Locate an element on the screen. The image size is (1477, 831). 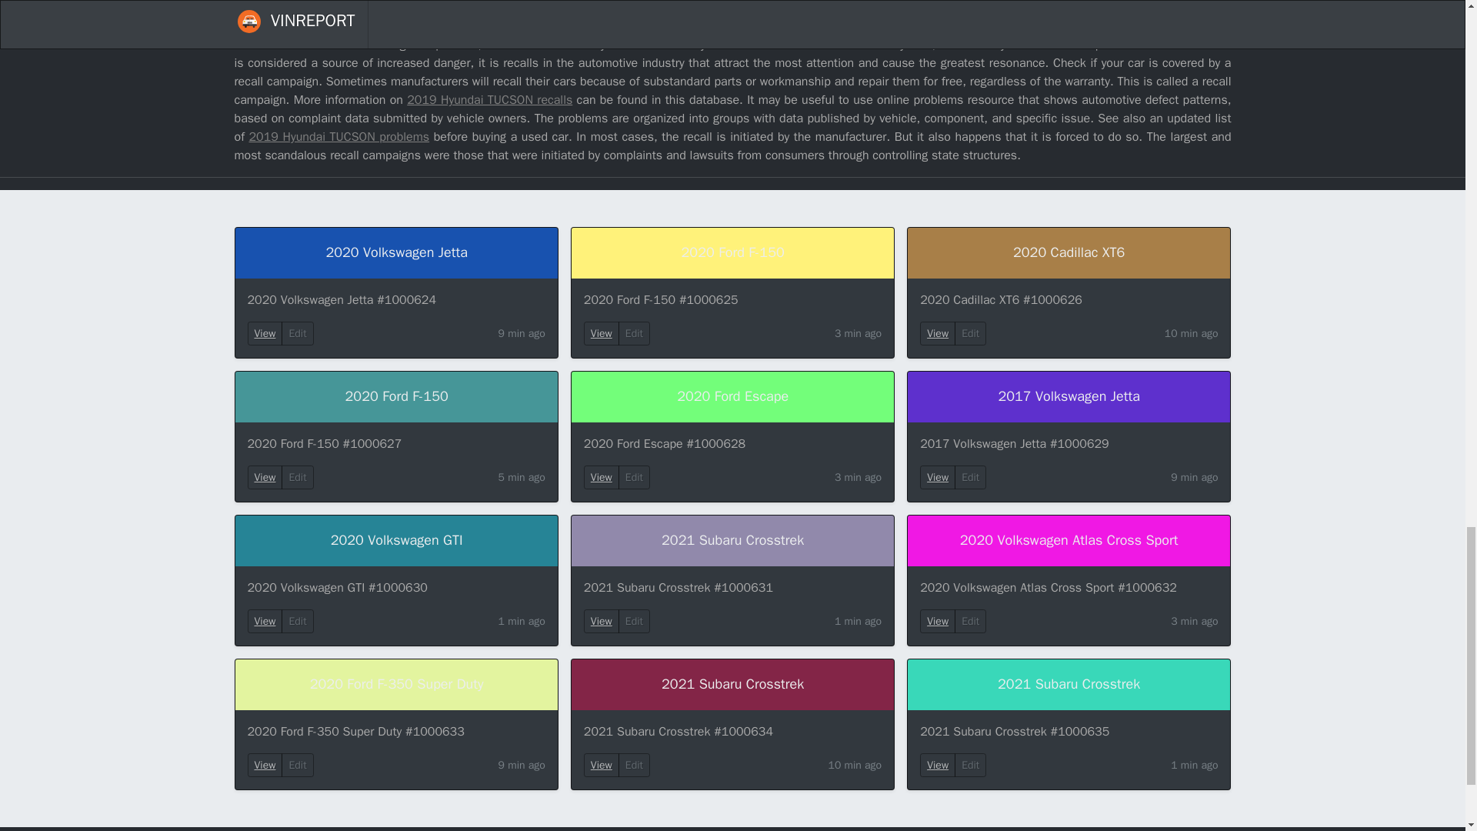
Edit is located at coordinates (970, 620).